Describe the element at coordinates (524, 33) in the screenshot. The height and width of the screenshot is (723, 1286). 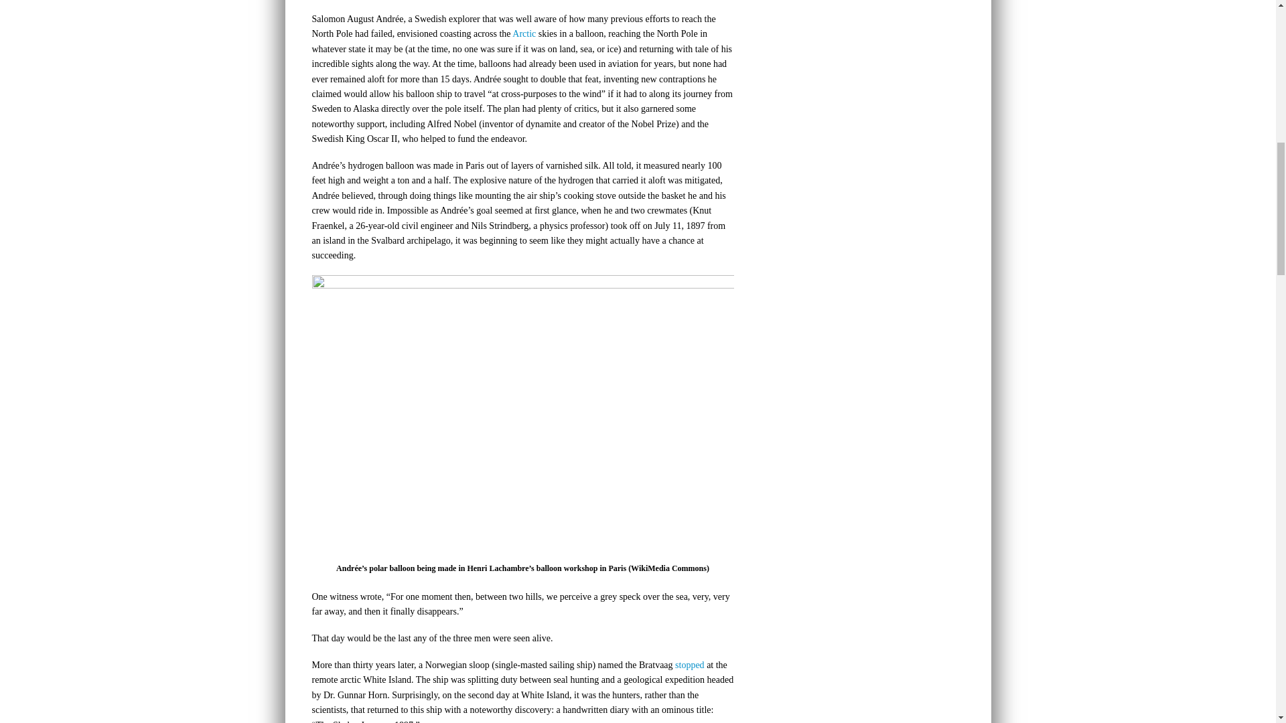
I see `Arctic` at that location.